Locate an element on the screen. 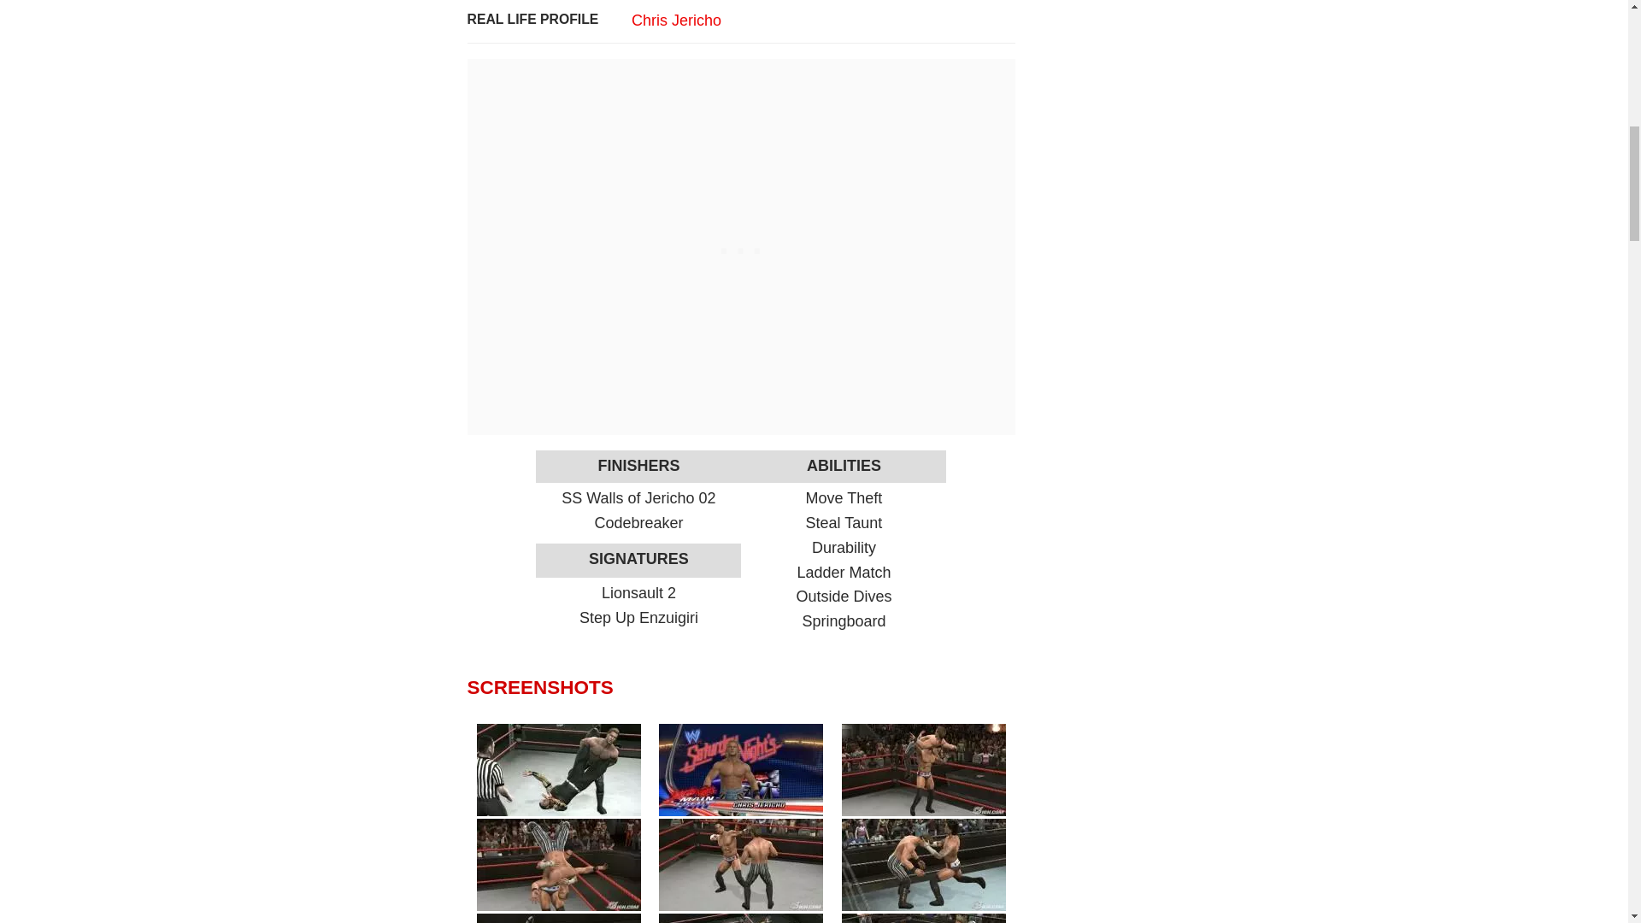 The height and width of the screenshot is (923, 1641). 0 is located at coordinates (923, 918).